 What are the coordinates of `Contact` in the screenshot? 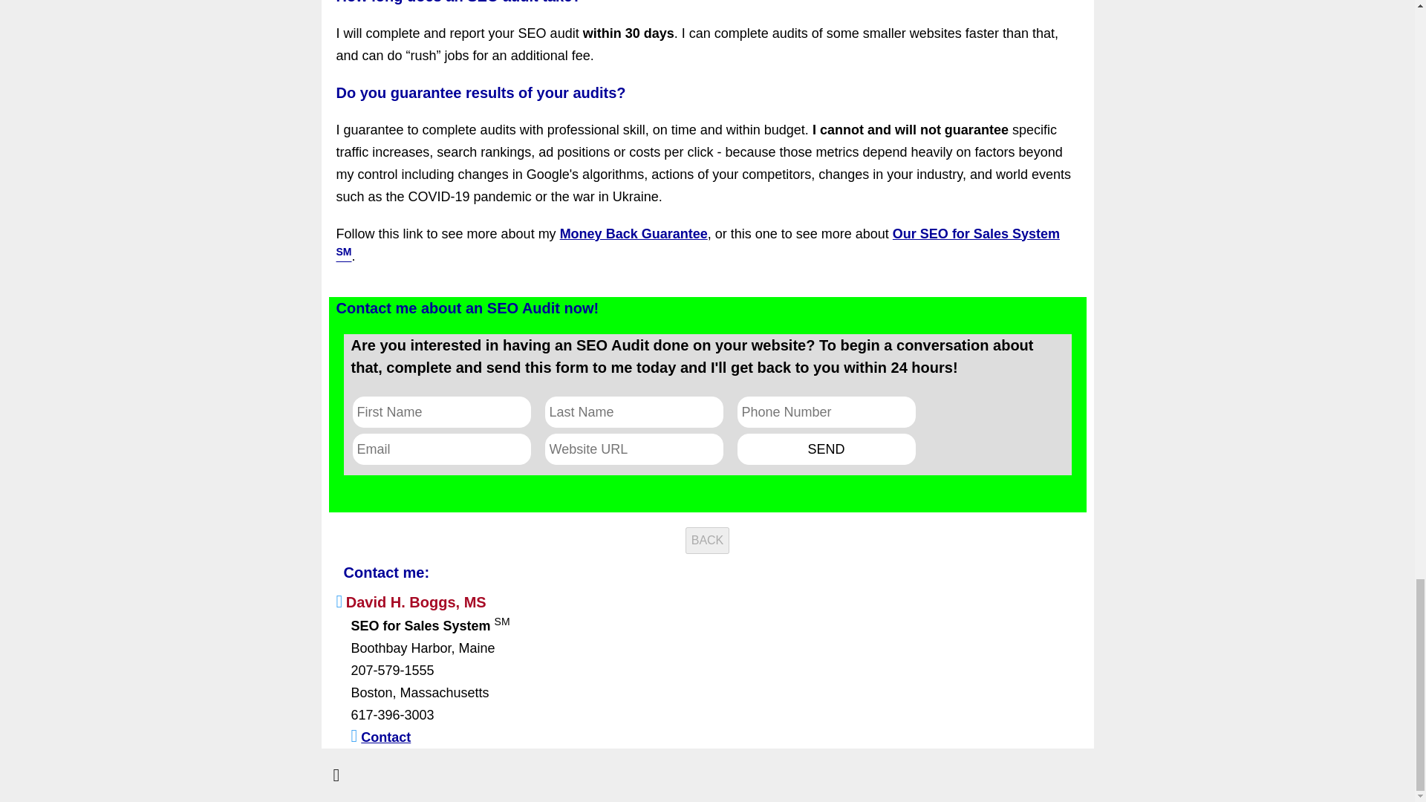 It's located at (385, 737).